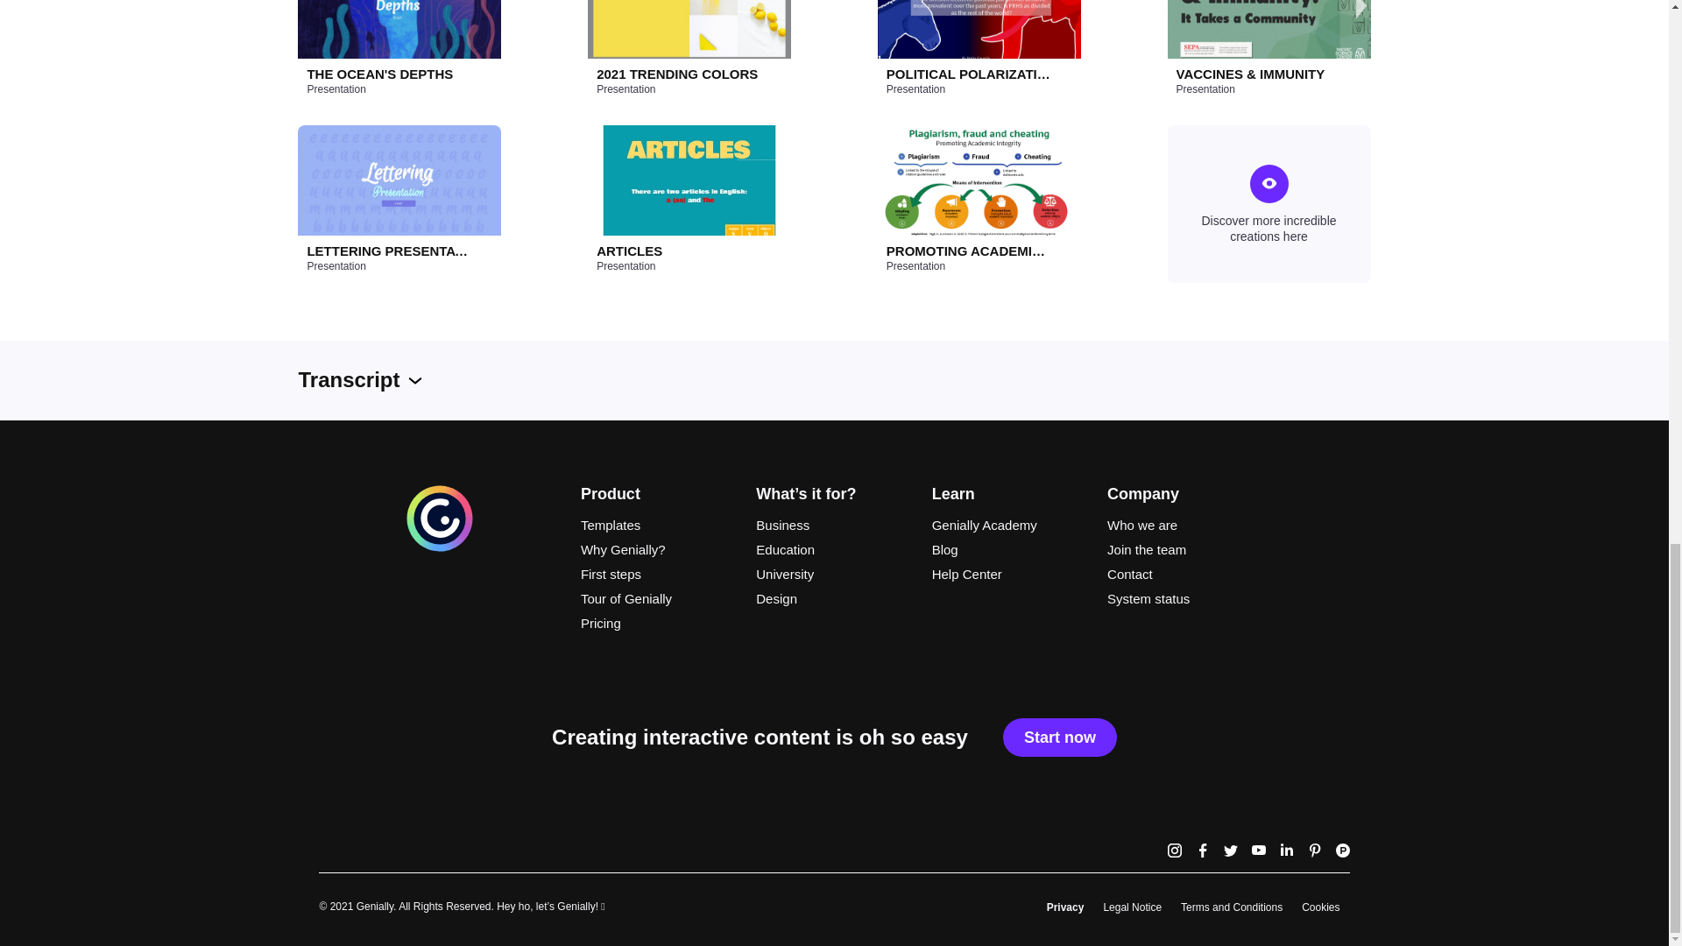 This screenshot has height=946, width=1682. Describe the element at coordinates (658, 526) in the screenshot. I see `Templates` at that location.